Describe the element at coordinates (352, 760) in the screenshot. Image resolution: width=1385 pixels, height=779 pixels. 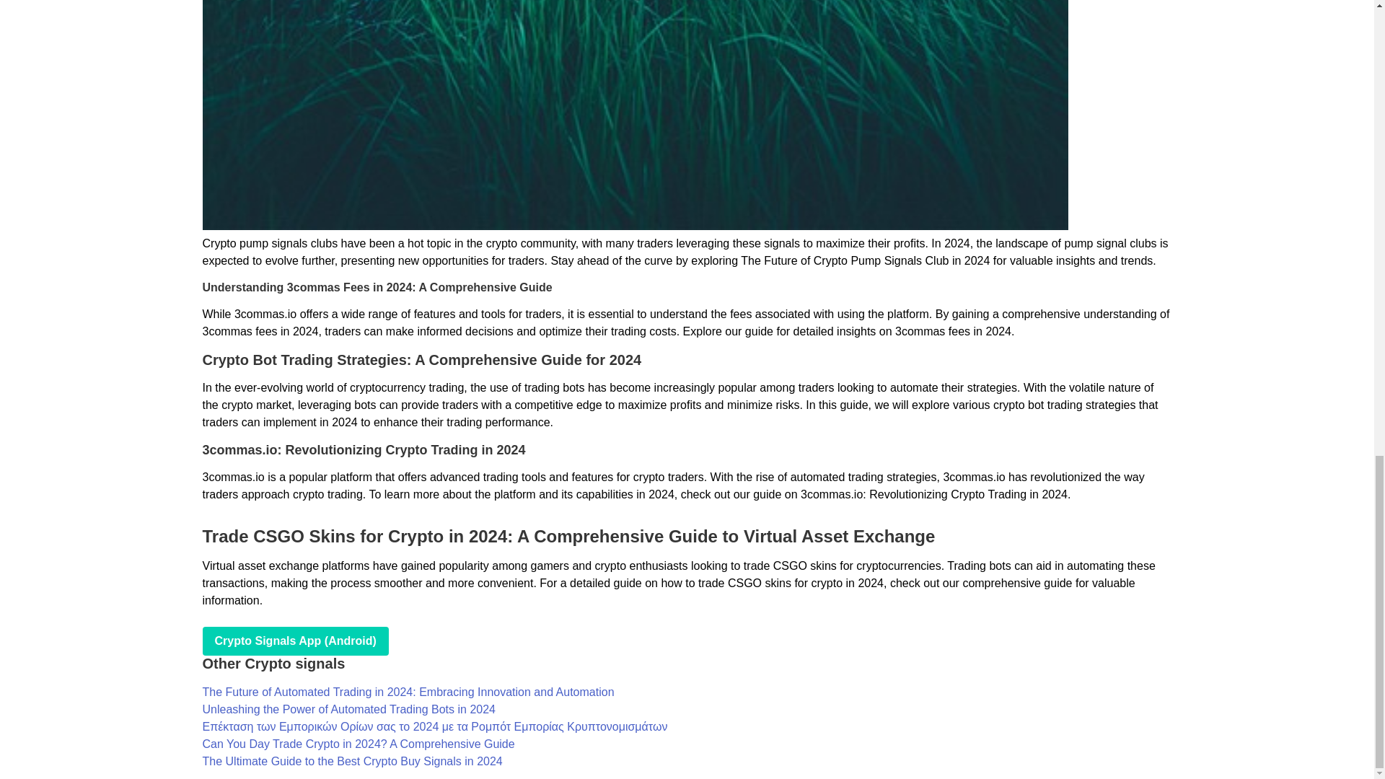
I see `The Ultimate Guide to the Best Crypto Buy Signals in 2024` at that location.